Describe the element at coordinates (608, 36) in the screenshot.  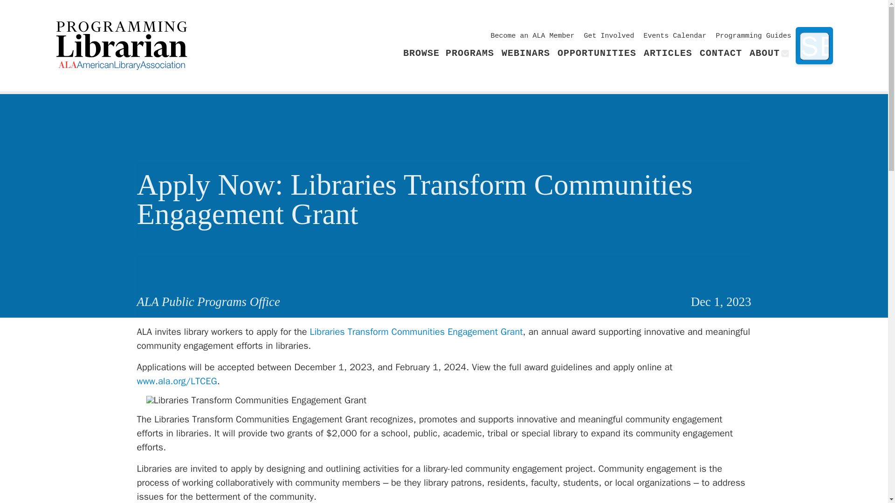
I see `Get Involved` at that location.